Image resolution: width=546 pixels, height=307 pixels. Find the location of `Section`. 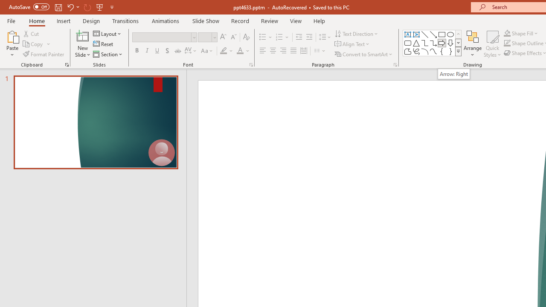

Section is located at coordinates (108, 54).